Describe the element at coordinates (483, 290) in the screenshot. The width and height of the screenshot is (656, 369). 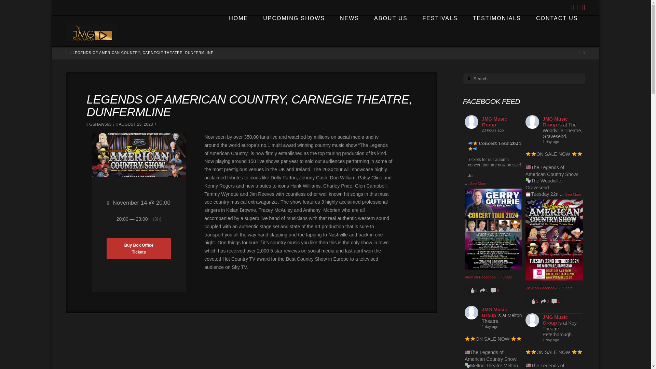
I see `JMG Music Group` at that location.